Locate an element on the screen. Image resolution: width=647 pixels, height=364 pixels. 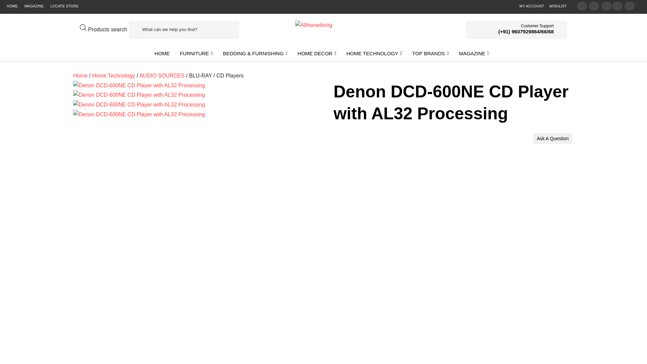
Pinterest is located at coordinates (607, 6).